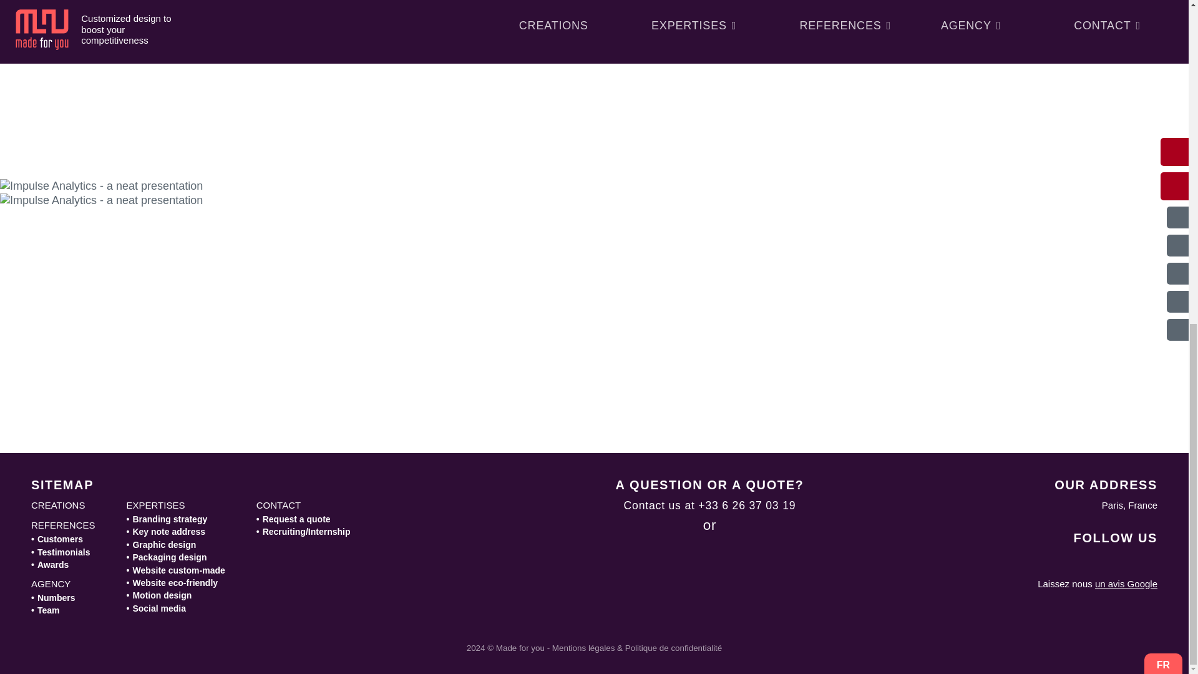 The width and height of the screenshot is (1198, 674). Describe the element at coordinates (1051, 562) in the screenshot. I see `Linkedin-in` at that location.